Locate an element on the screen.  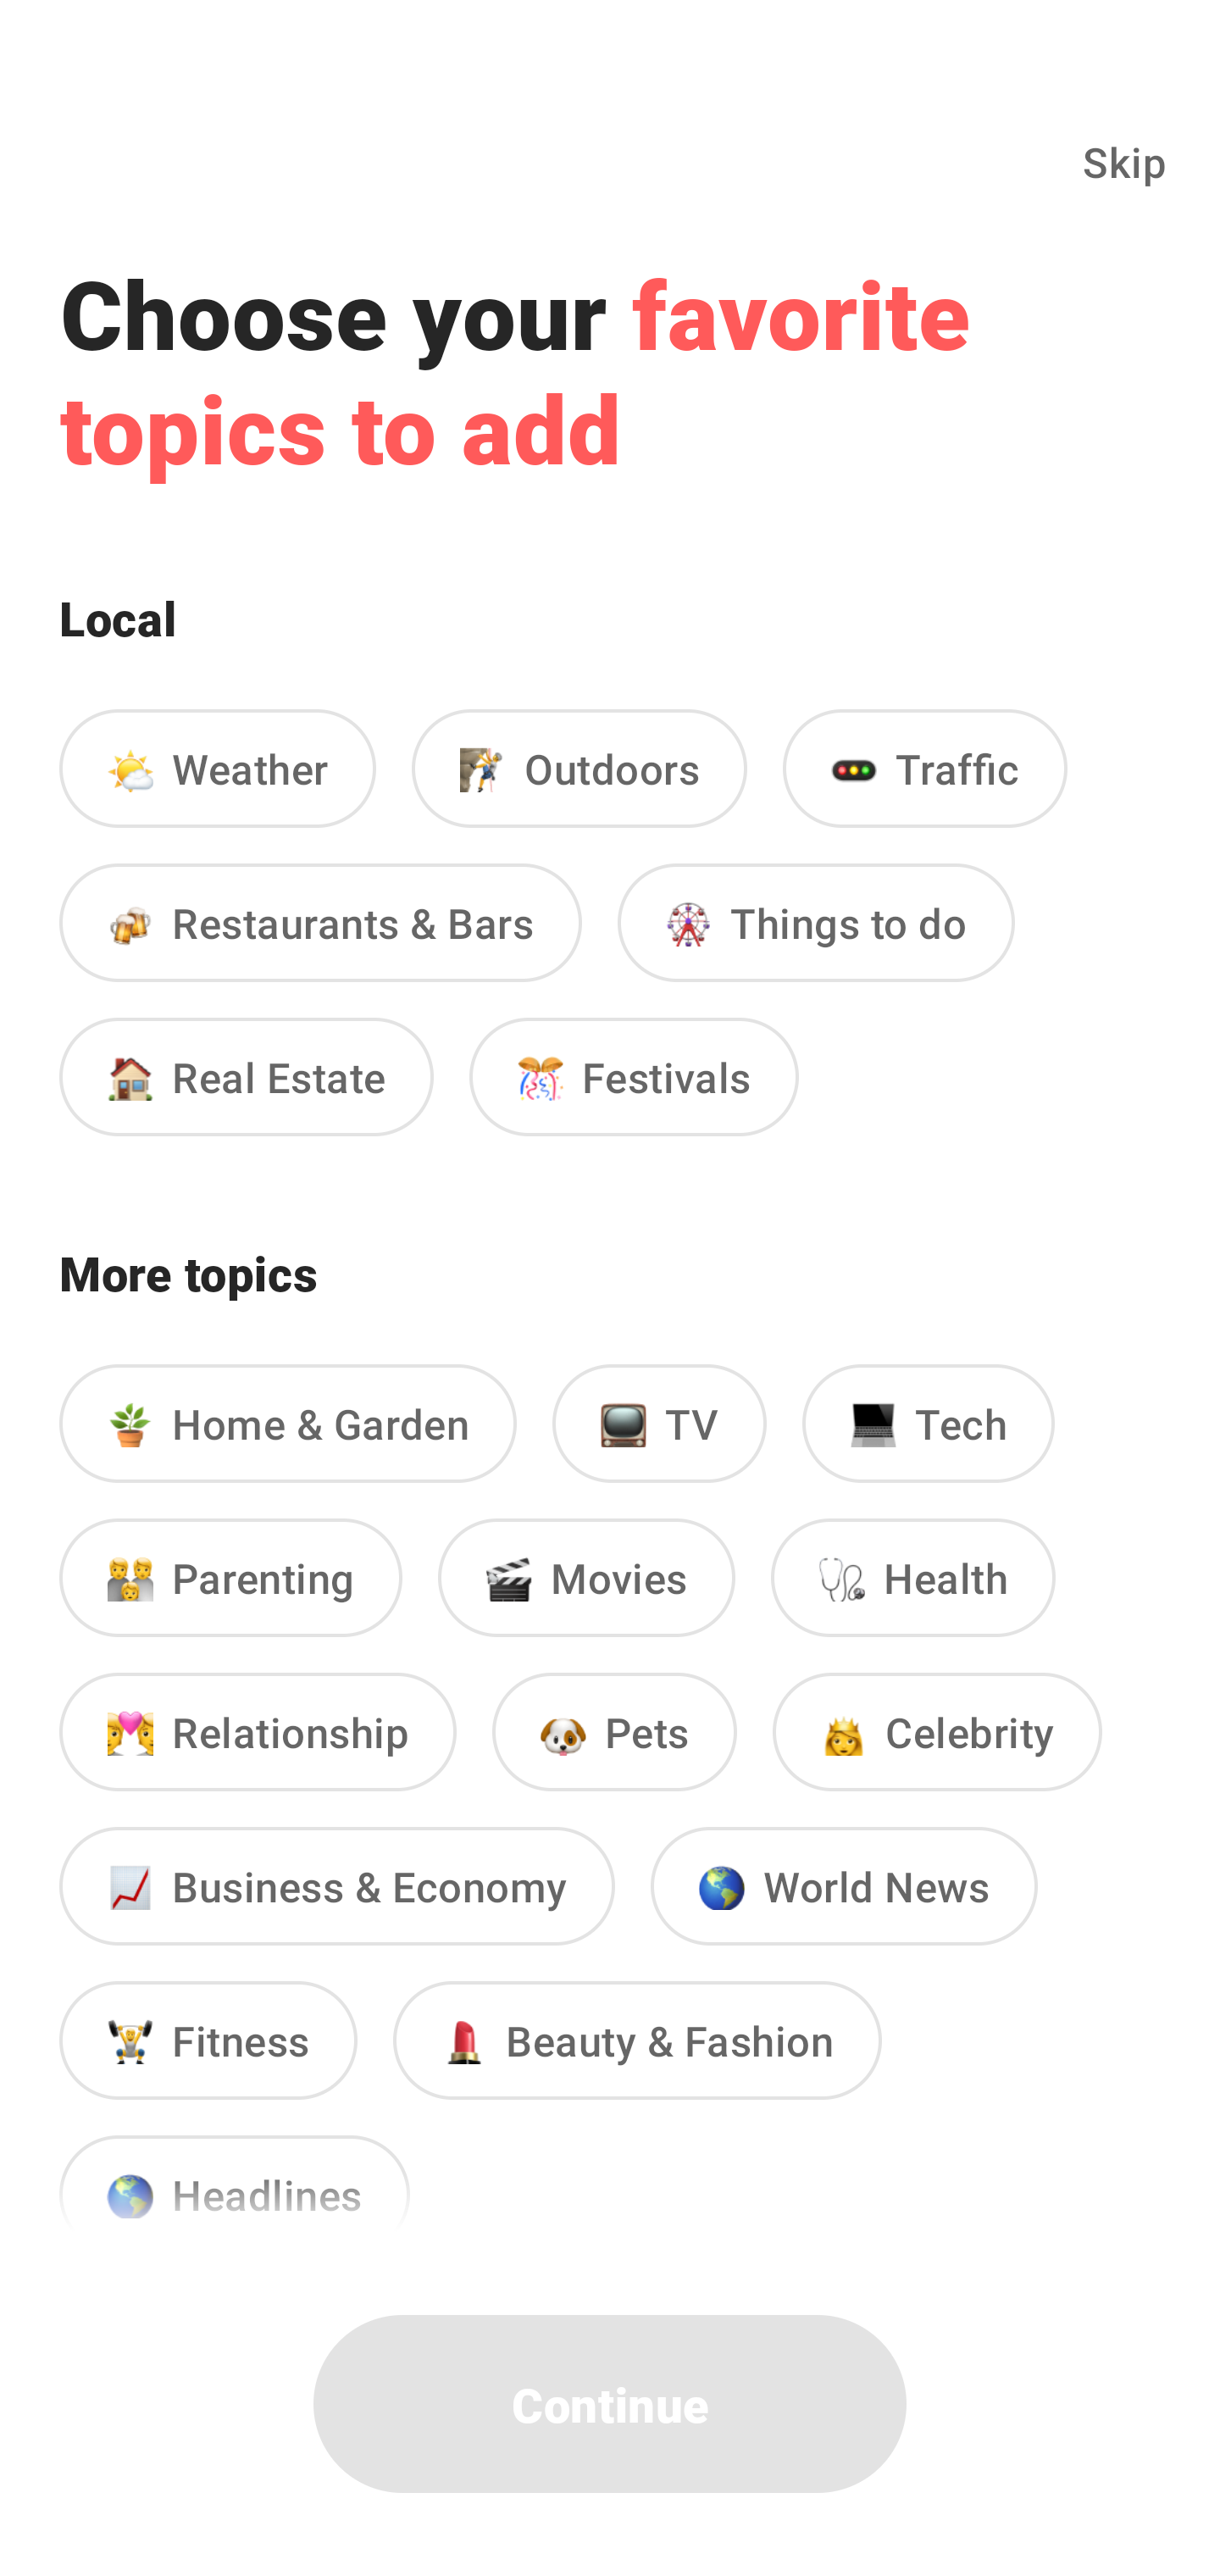
Outdoors is located at coordinates (579, 768).